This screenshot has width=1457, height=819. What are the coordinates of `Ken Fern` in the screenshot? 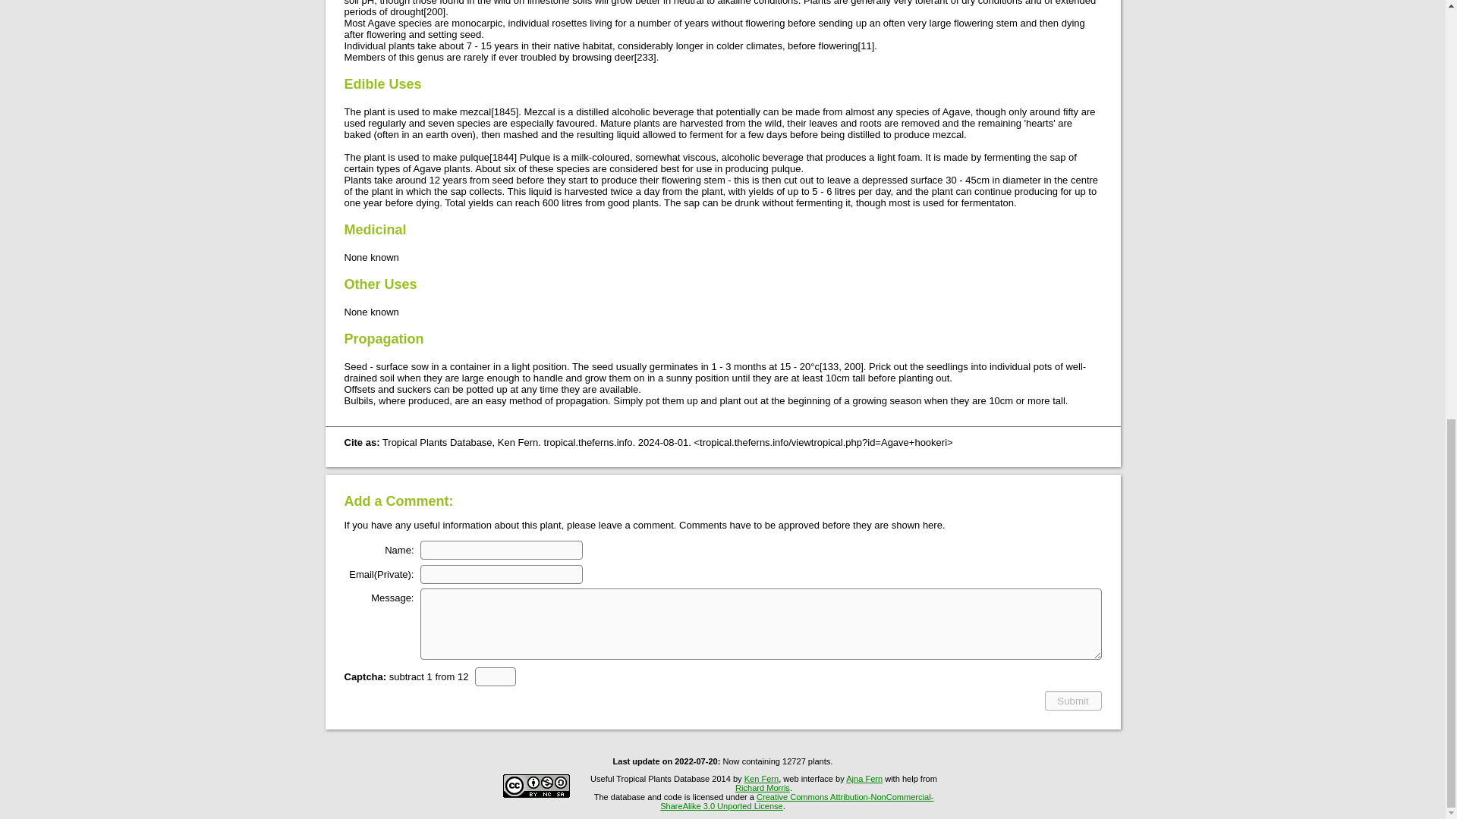 It's located at (761, 778).